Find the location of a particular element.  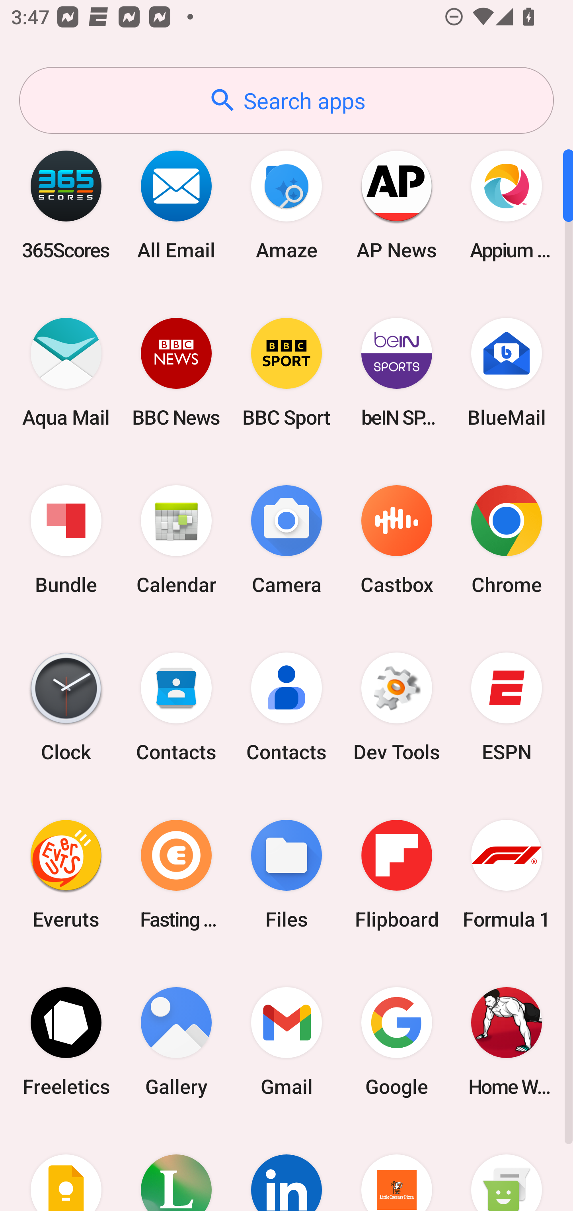

Keep Notes is located at coordinates (66, 1168).